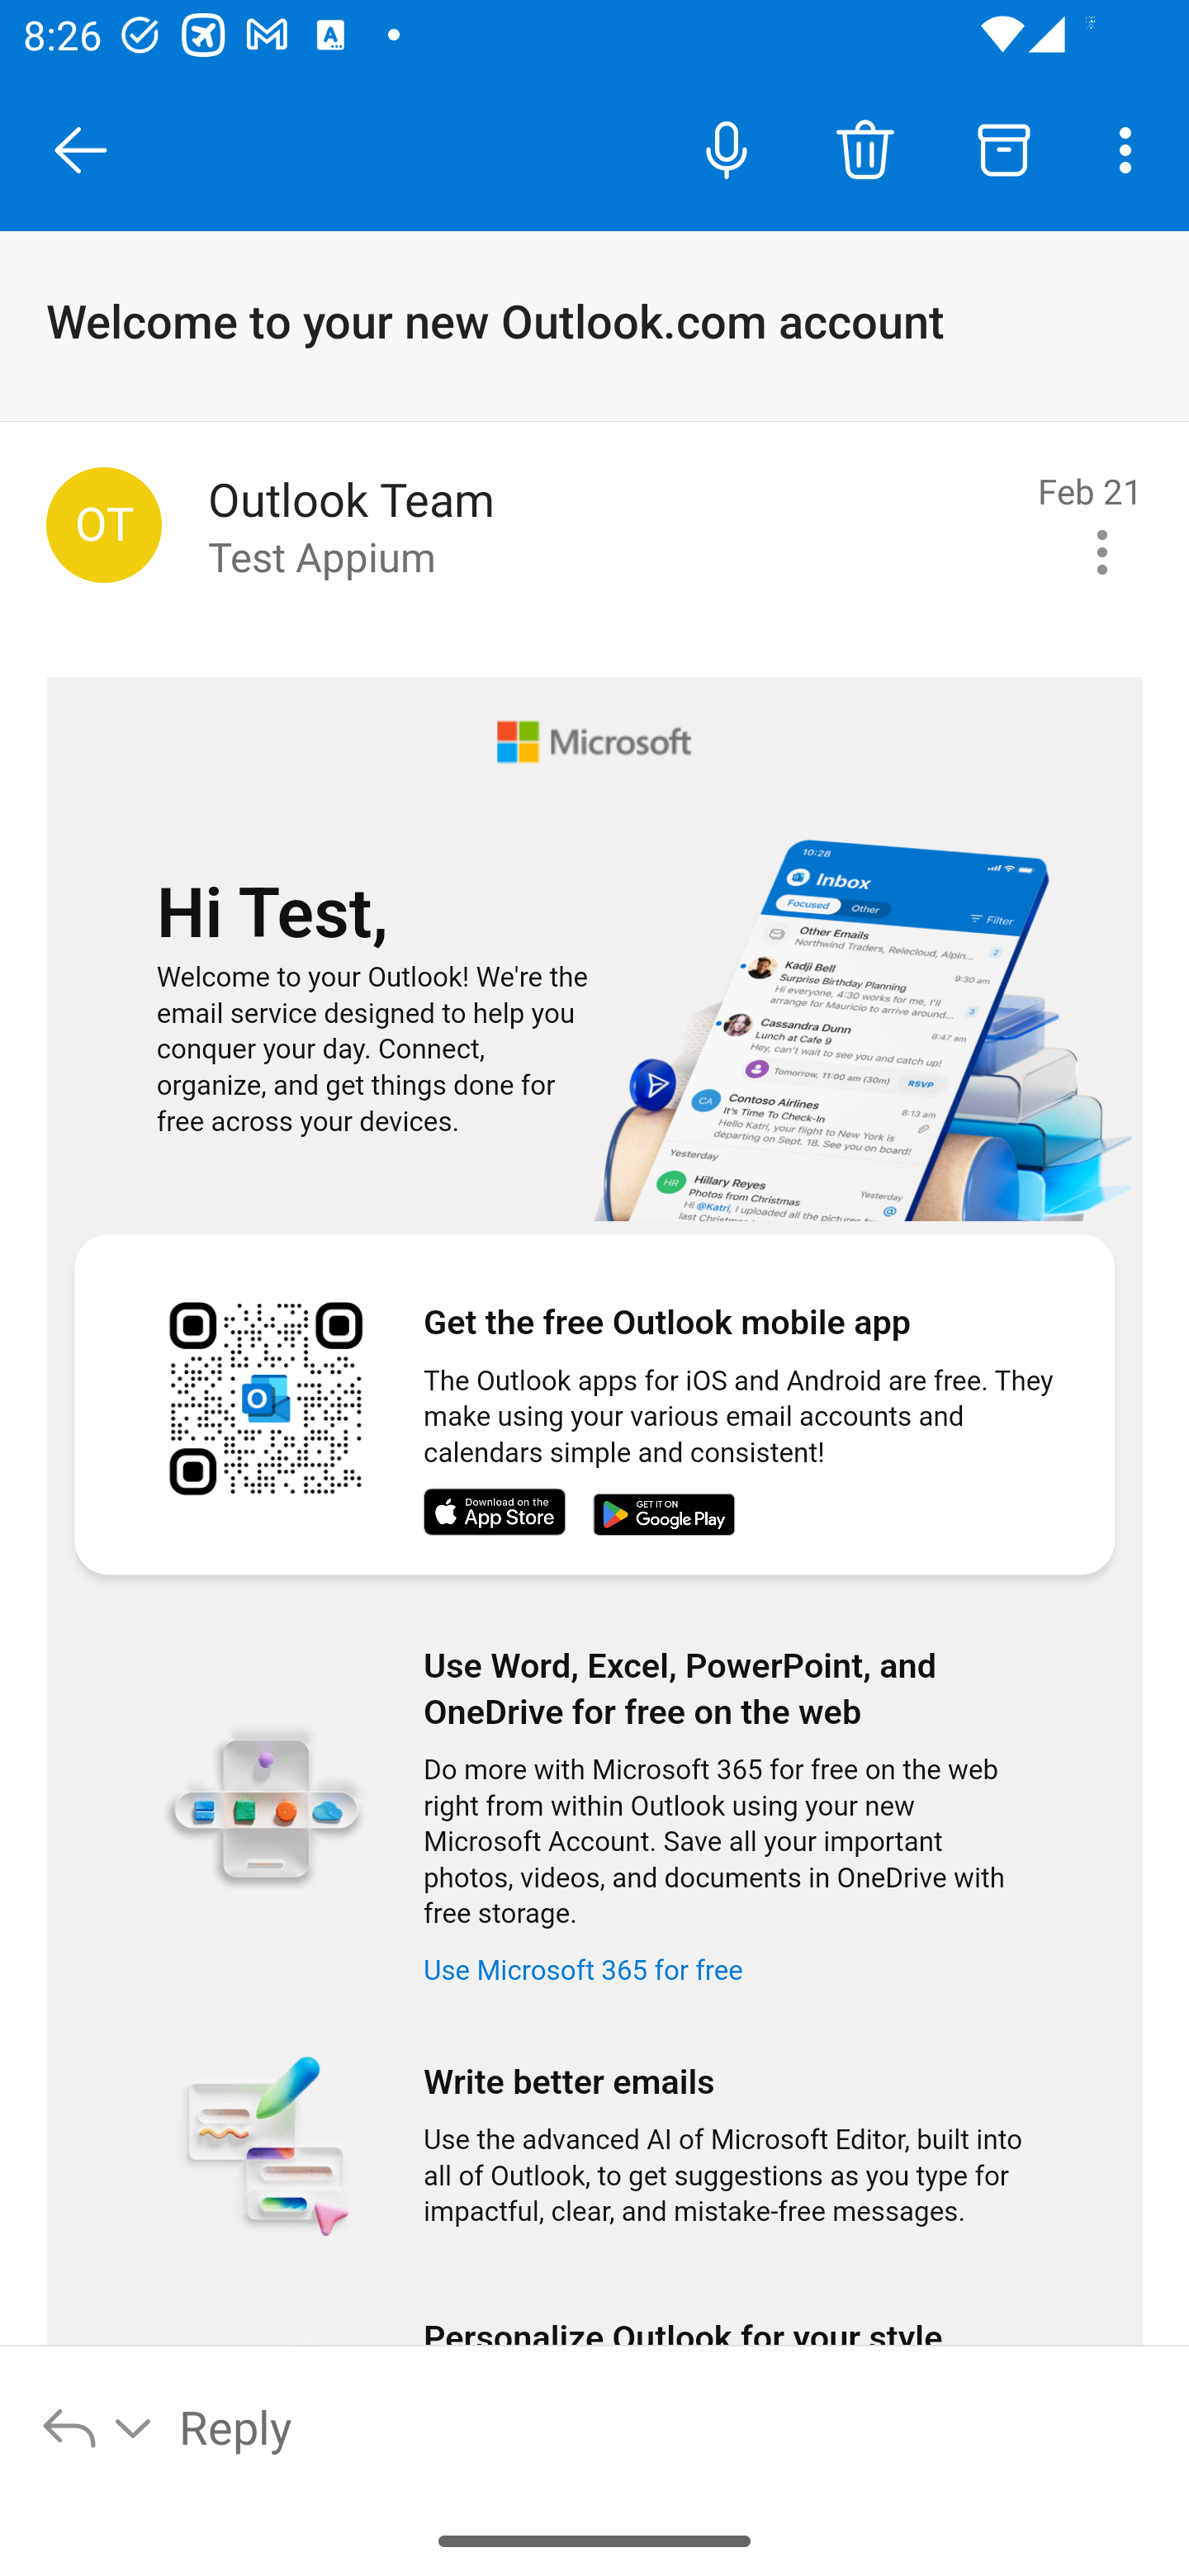 The width and height of the screenshot is (1189, 2576). Describe the element at coordinates (104, 523) in the screenshot. I see `Outlook Team, no-reply@microsoft.com` at that location.